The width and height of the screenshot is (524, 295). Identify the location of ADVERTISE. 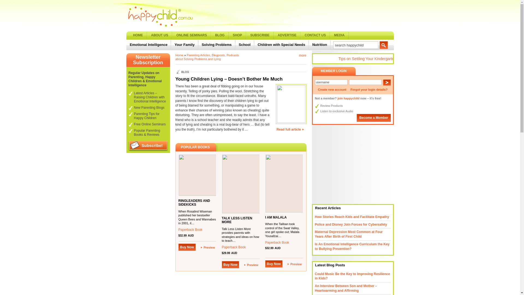
(287, 36).